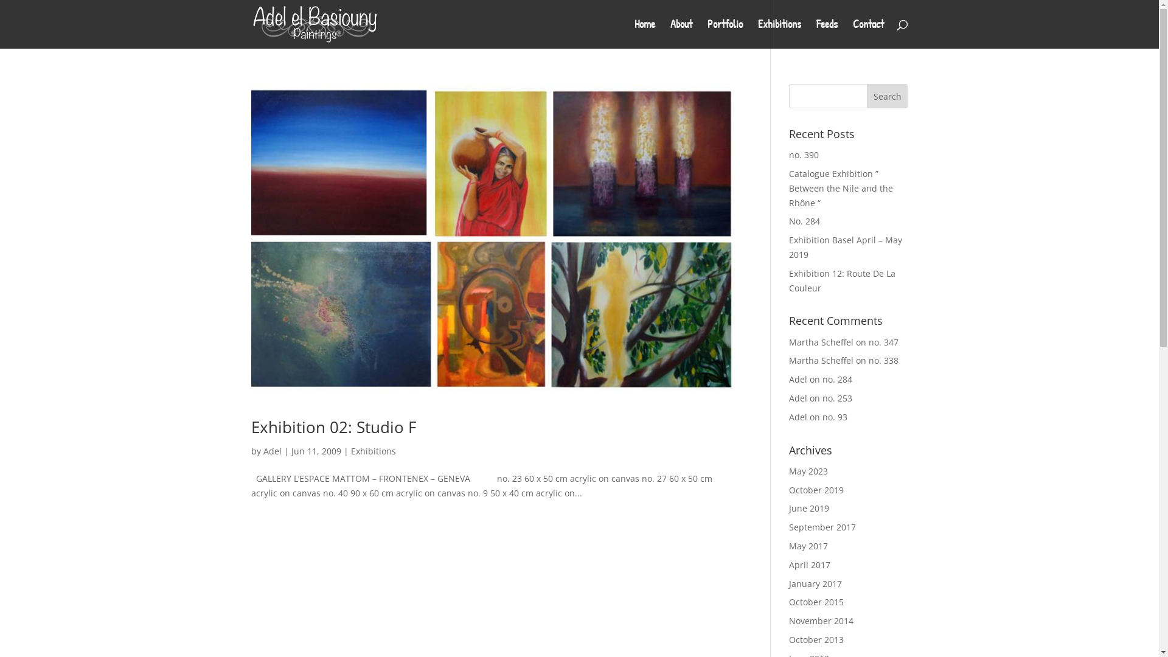  What do you see at coordinates (725, 34) in the screenshot?
I see `Portfolio` at bounding box center [725, 34].